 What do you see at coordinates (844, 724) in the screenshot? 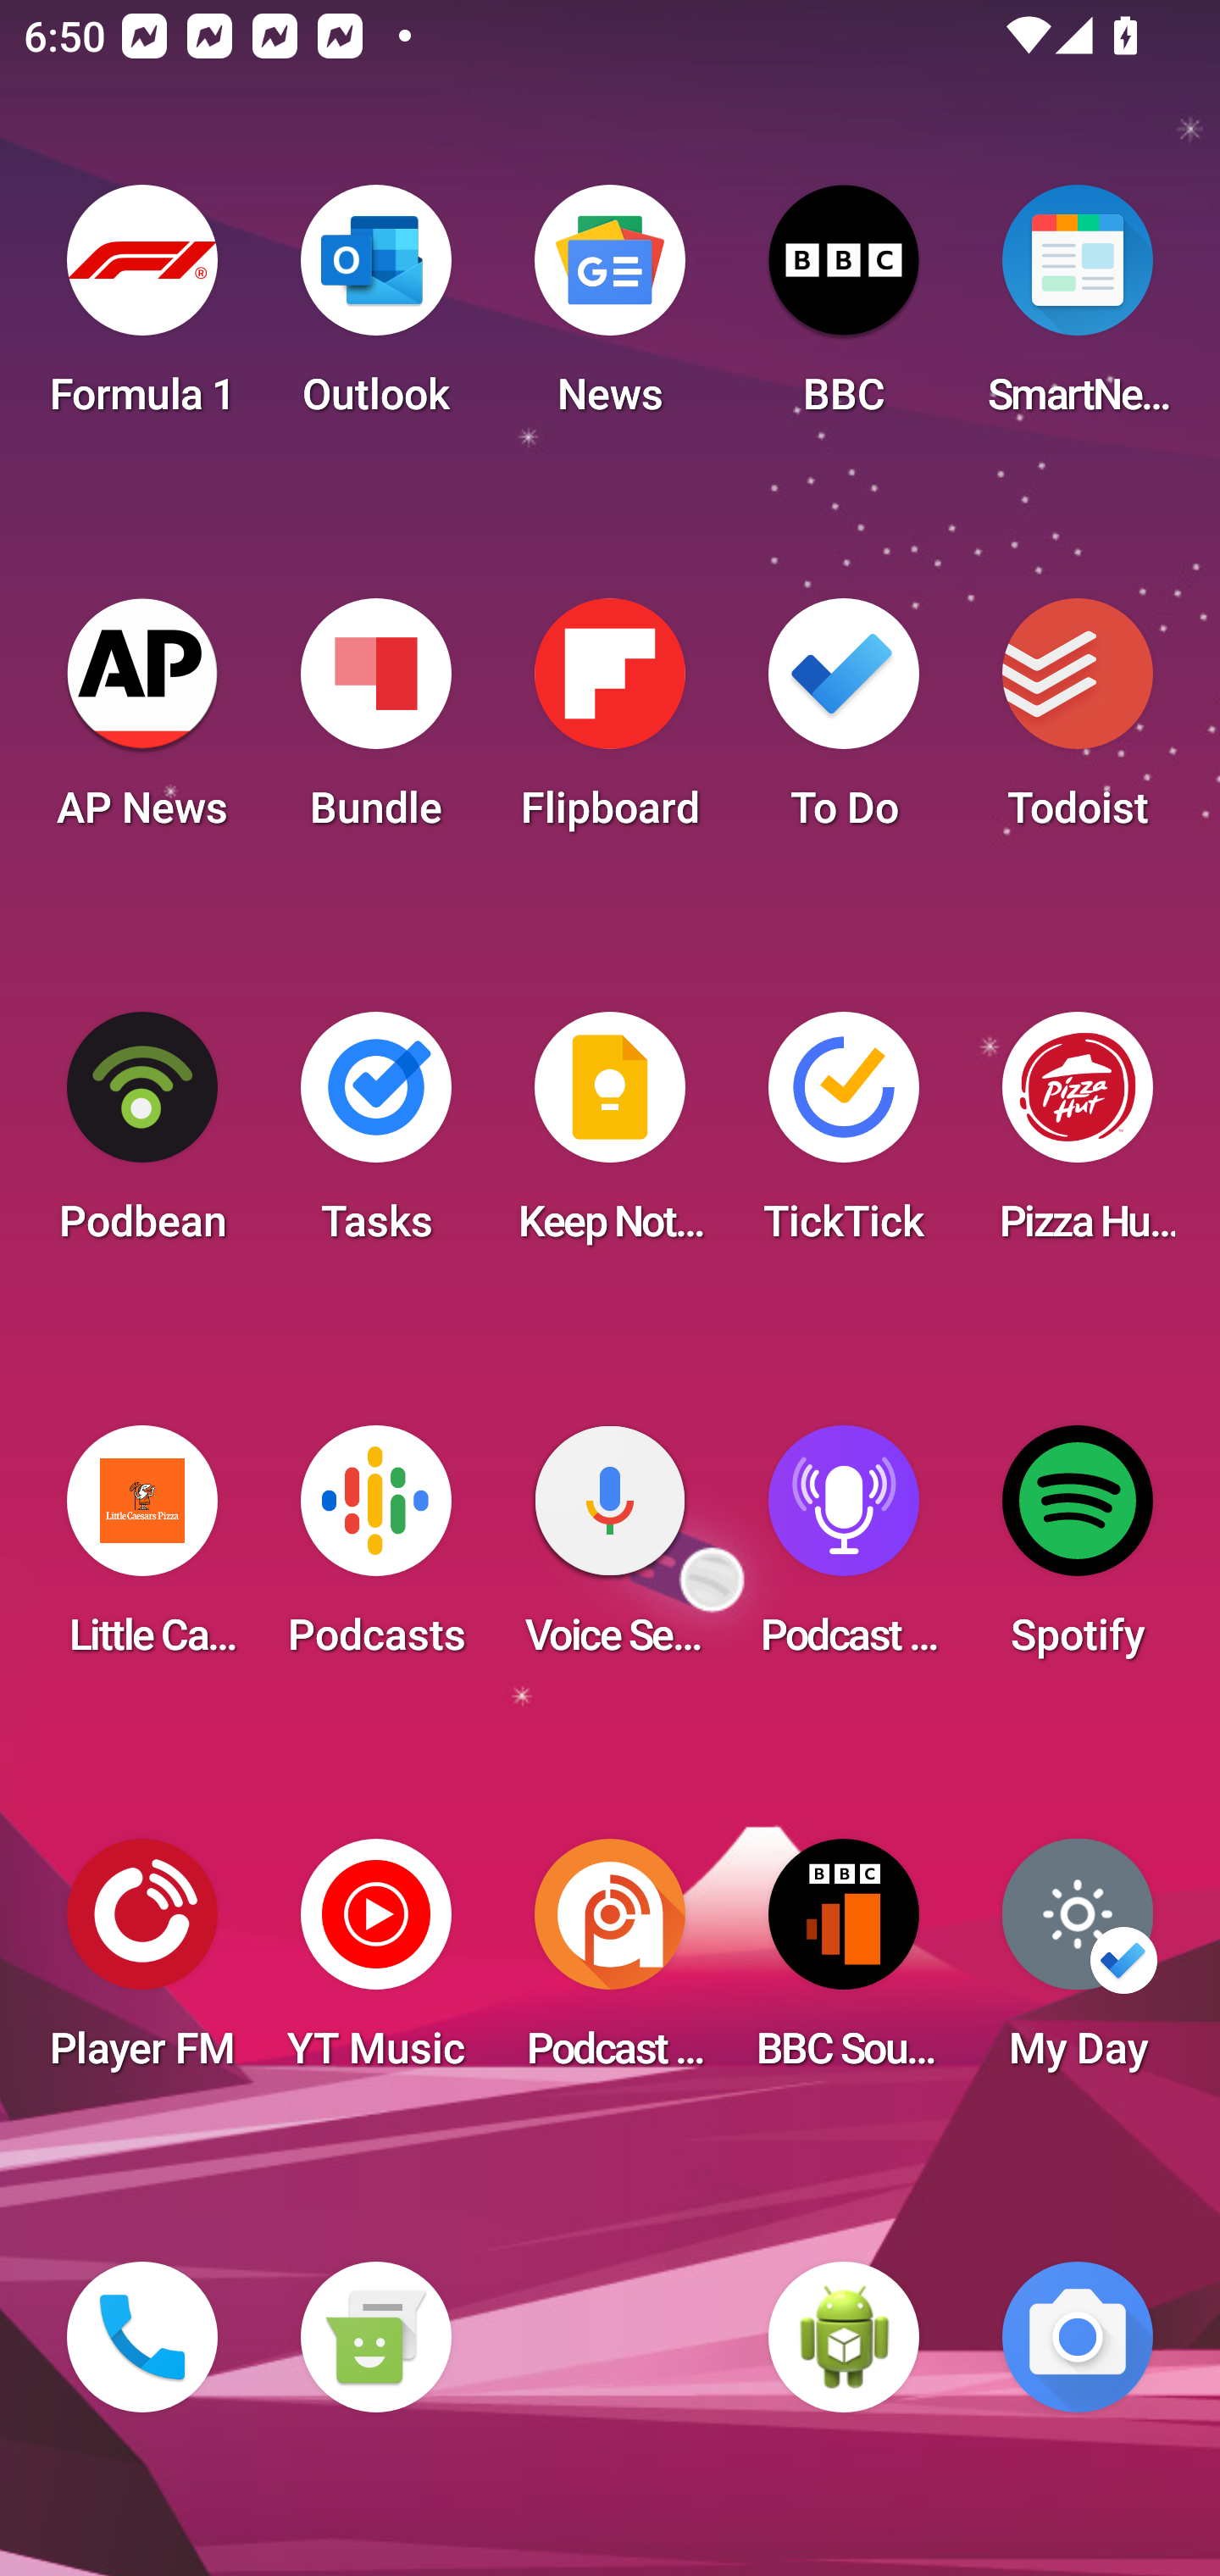
I see `To Do` at bounding box center [844, 724].